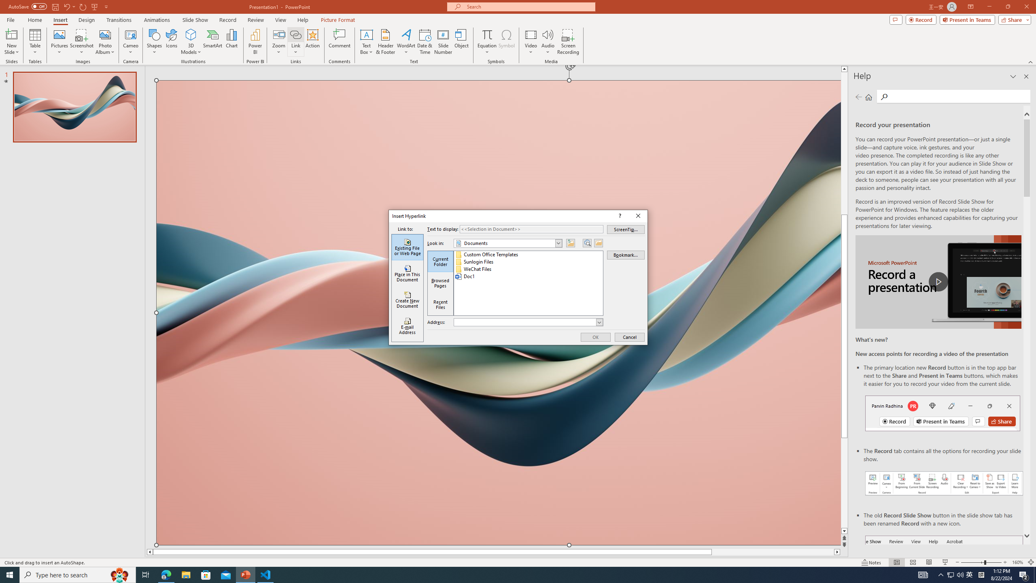  What do you see at coordinates (859, 97) in the screenshot?
I see `Previous page` at bounding box center [859, 97].